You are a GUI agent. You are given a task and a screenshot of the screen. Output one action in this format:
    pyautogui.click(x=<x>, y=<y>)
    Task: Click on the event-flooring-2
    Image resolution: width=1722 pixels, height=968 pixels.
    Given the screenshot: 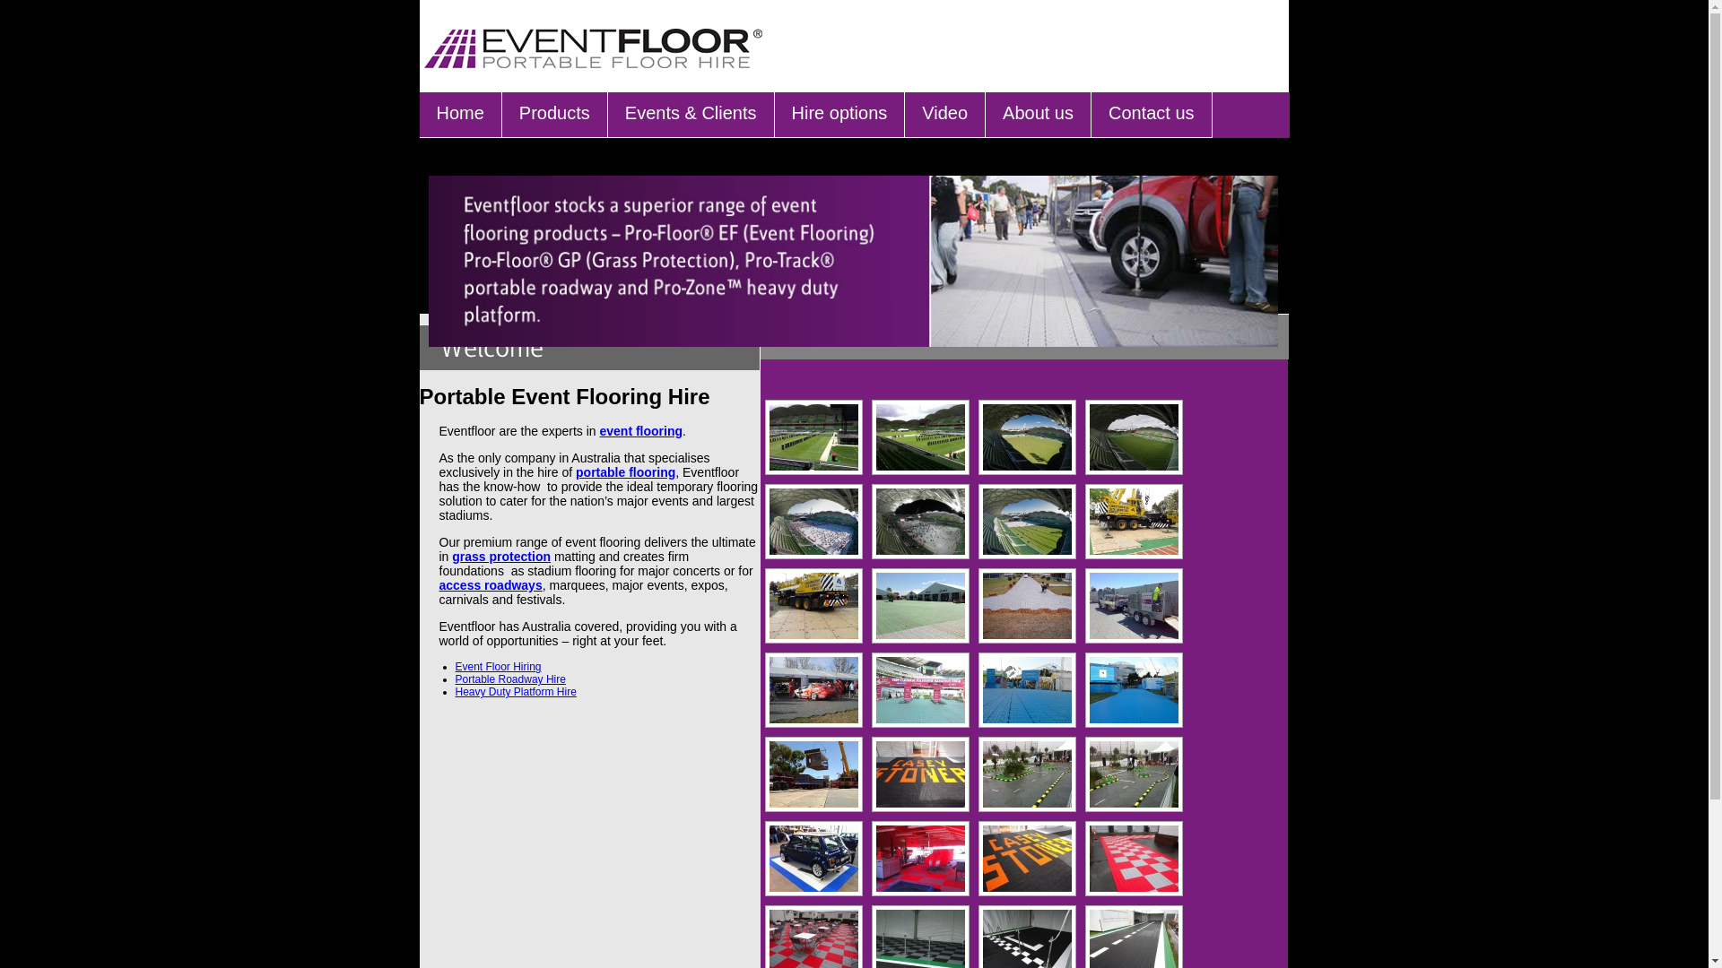 What is the action you would take?
    pyautogui.click(x=1028, y=859)
    